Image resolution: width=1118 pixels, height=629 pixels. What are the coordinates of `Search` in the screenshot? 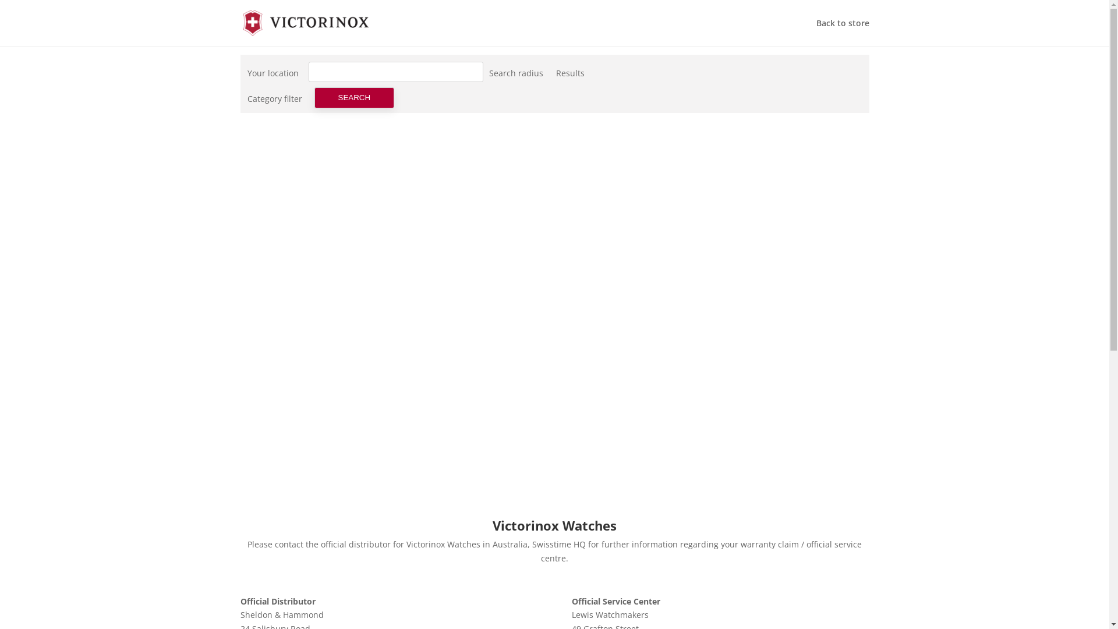 It's located at (355, 98).